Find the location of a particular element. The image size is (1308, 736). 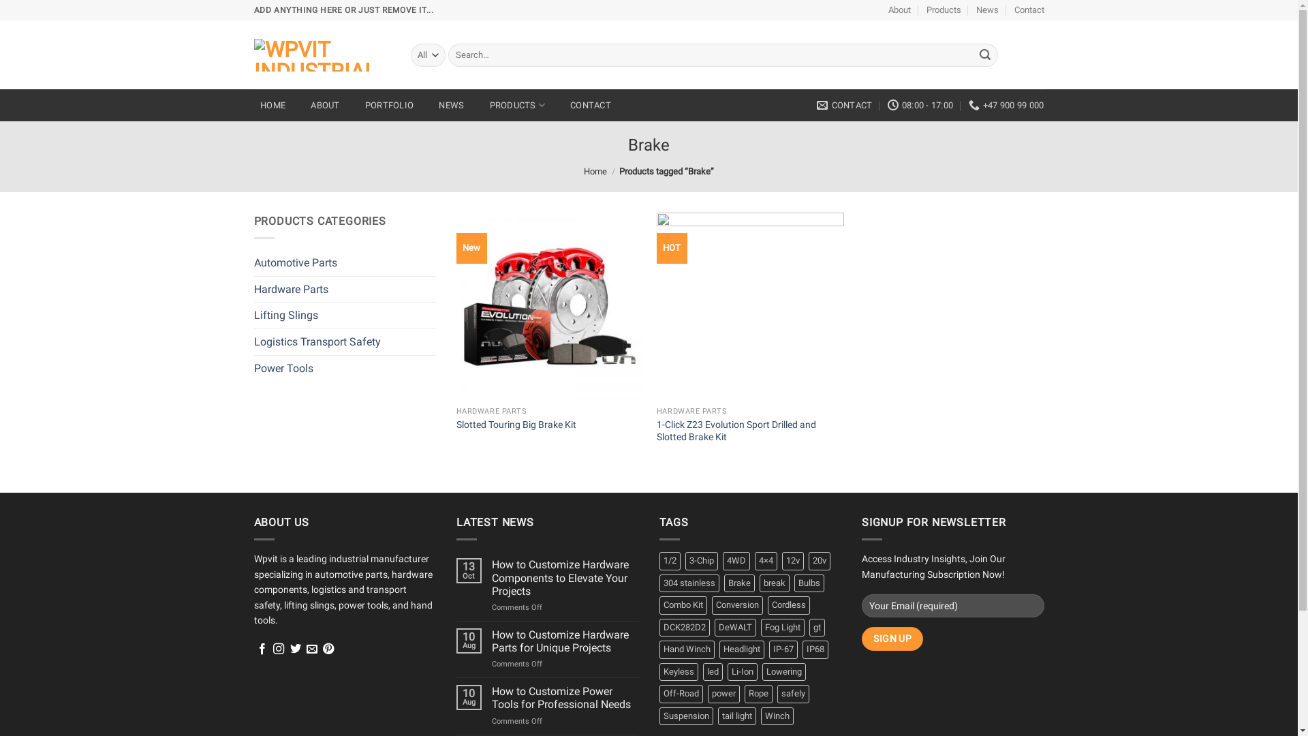

safely is located at coordinates (793, 694).